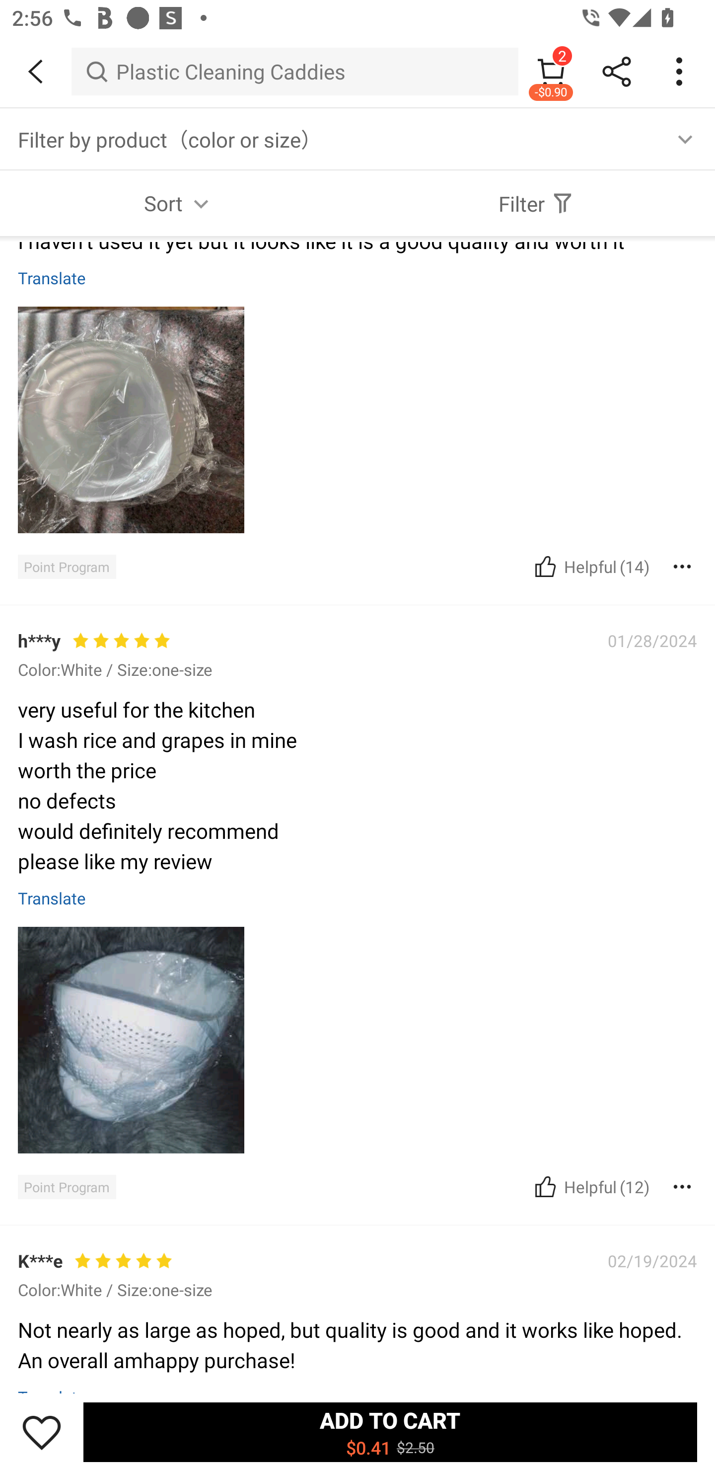  Describe the element at coordinates (295, 71) in the screenshot. I see `Plastic Cleaning Caddies` at that location.